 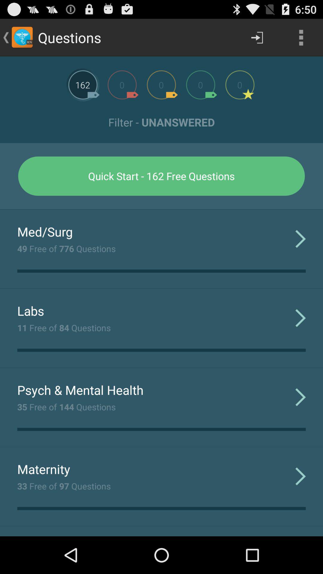 I want to click on turn off icon to the right of 11 free of item, so click(x=300, y=317).